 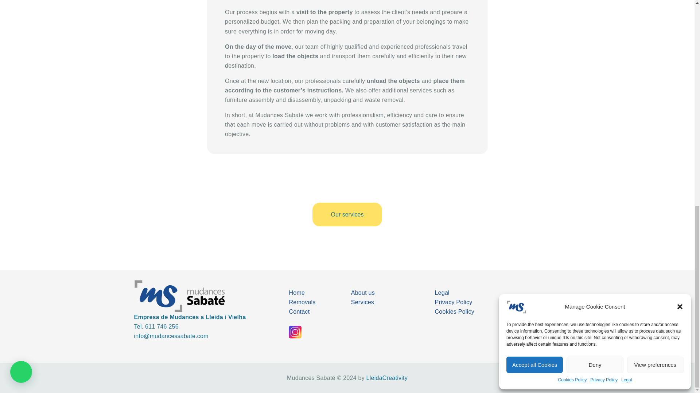 What do you see at coordinates (156, 326) in the screenshot?
I see `Tel. 611 746 256` at bounding box center [156, 326].